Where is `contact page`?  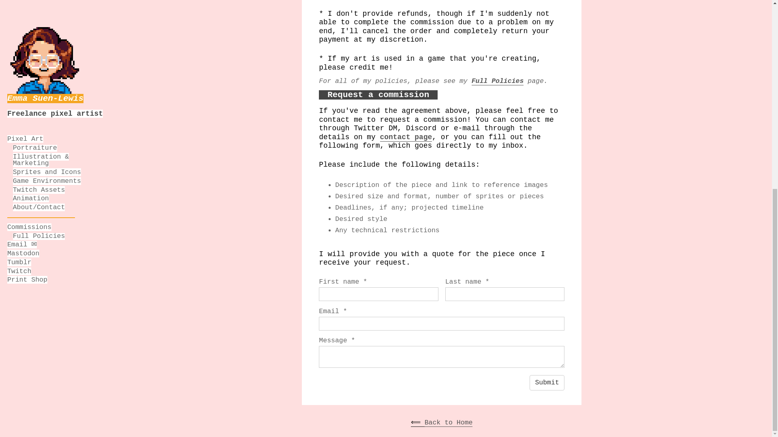 contact page is located at coordinates (406, 137).